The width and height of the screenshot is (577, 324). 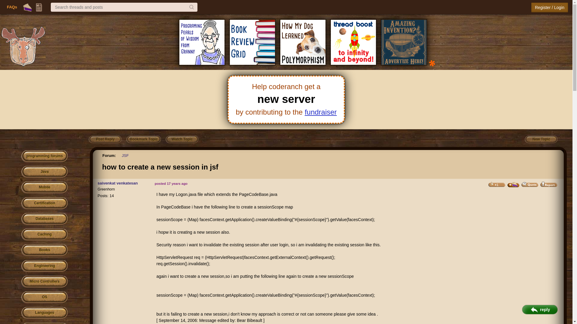 I want to click on You must log in or register to be able to create a new topic, so click(x=541, y=139).